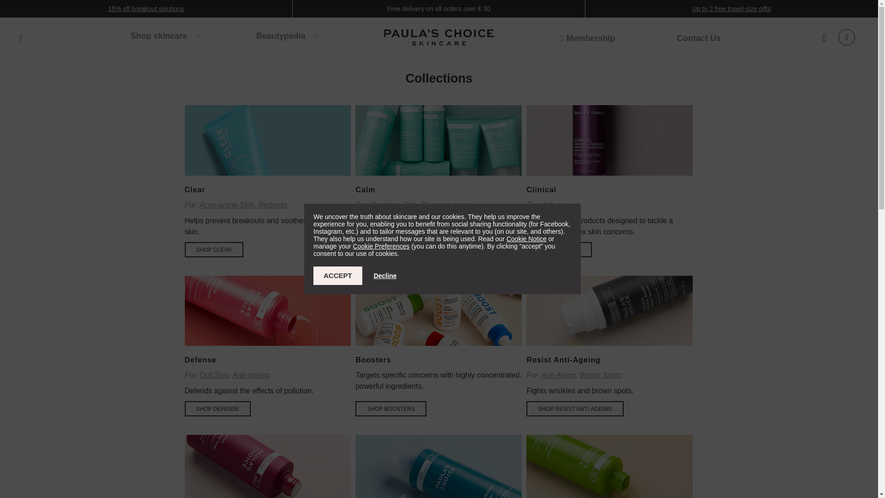  Describe the element at coordinates (439, 39) in the screenshot. I see `Back to Homepage` at that location.